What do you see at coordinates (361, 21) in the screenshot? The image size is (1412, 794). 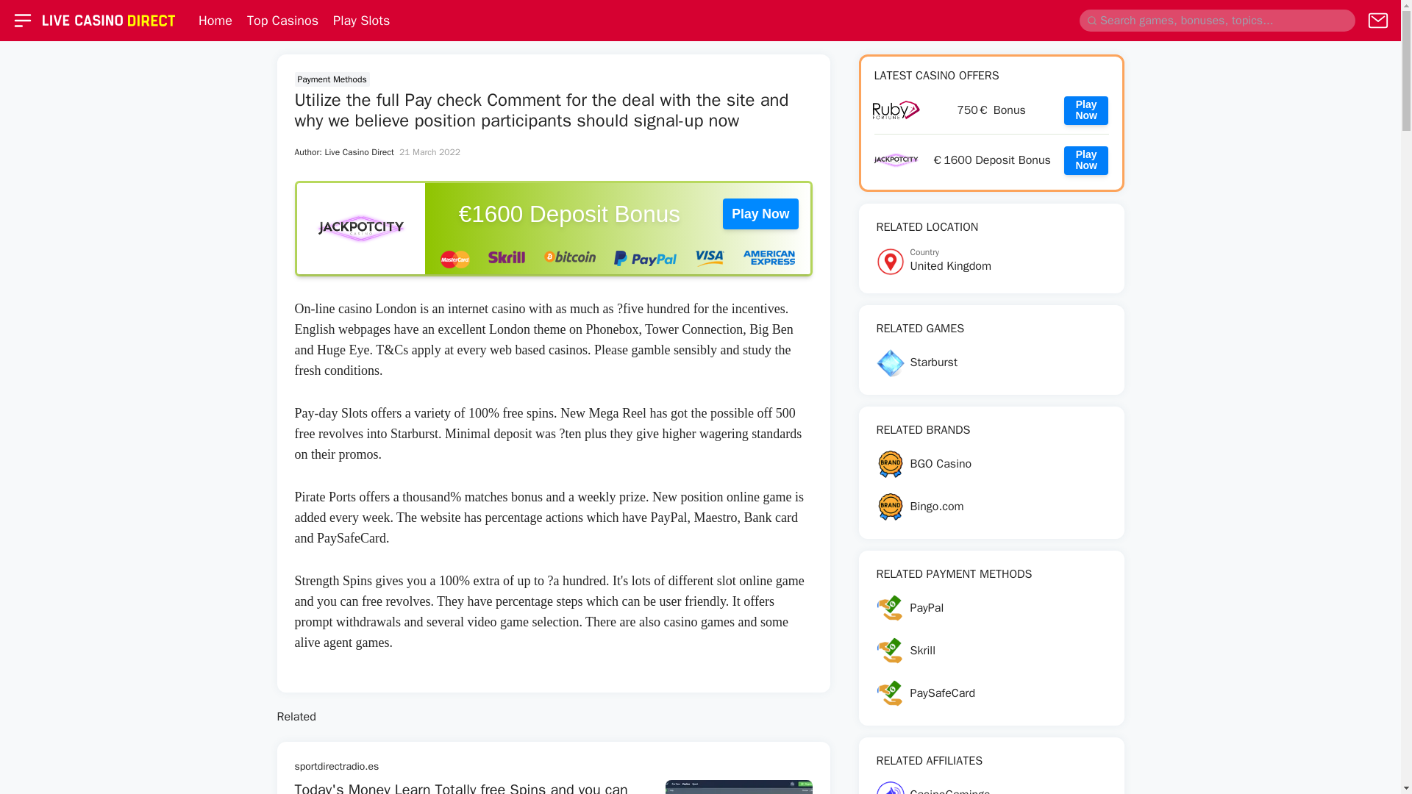 I see `Home` at bounding box center [361, 21].